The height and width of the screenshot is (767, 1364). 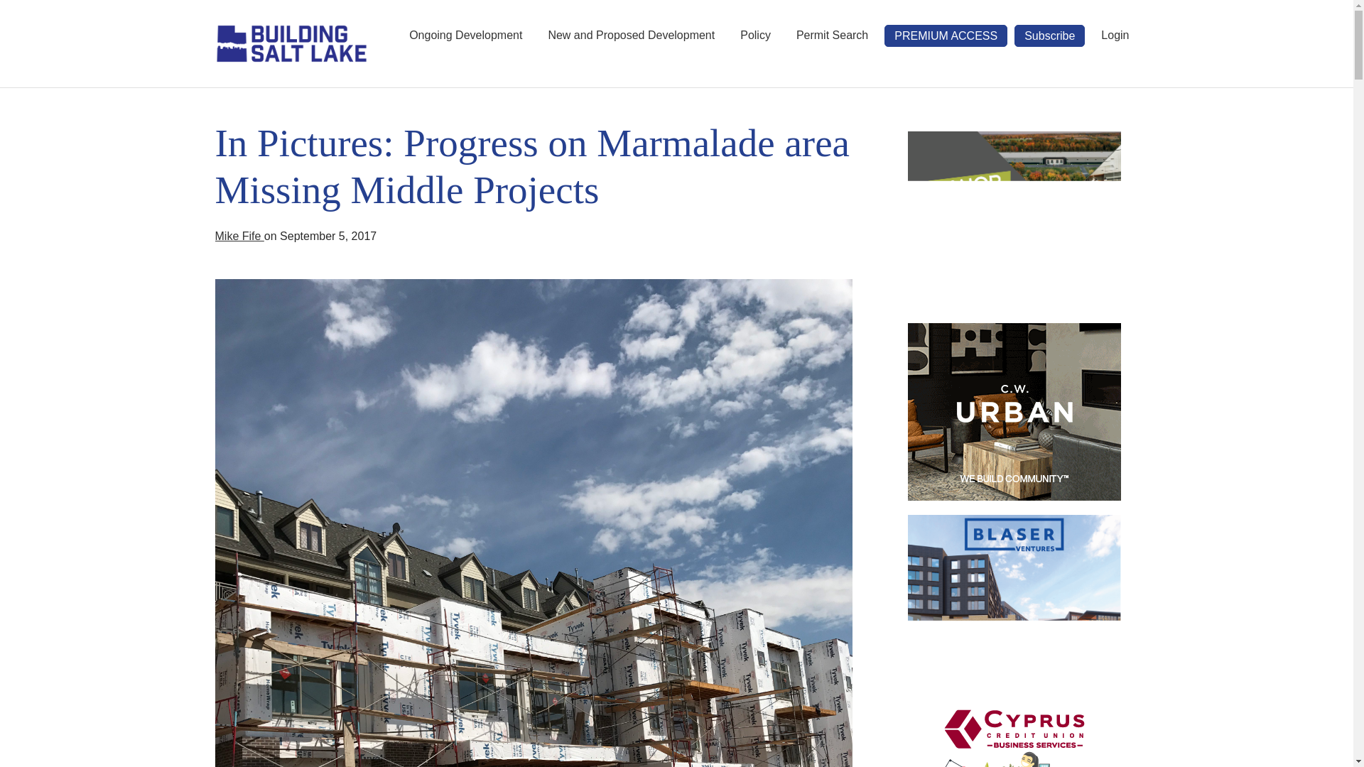 I want to click on Policy, so click(x=756, y=36).